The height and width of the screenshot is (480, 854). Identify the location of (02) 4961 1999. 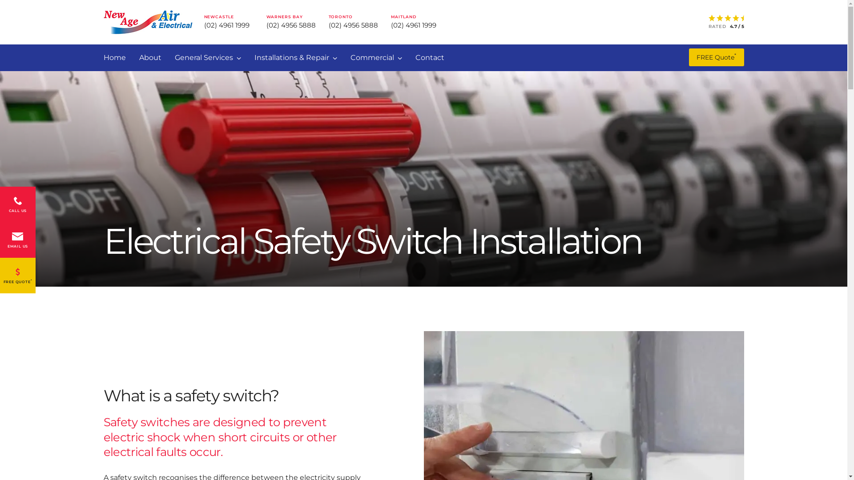
(226, 25).